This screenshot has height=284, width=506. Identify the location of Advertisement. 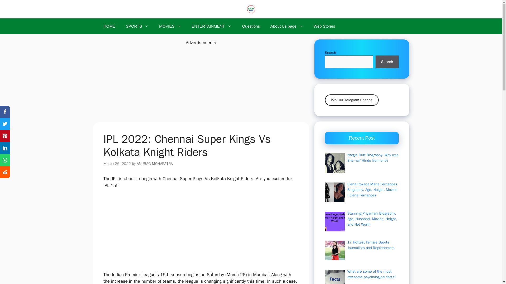
(203, 232).